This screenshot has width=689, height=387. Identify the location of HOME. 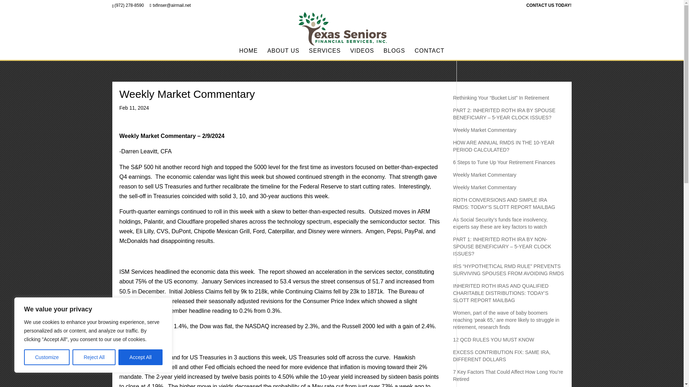
(248, 54).